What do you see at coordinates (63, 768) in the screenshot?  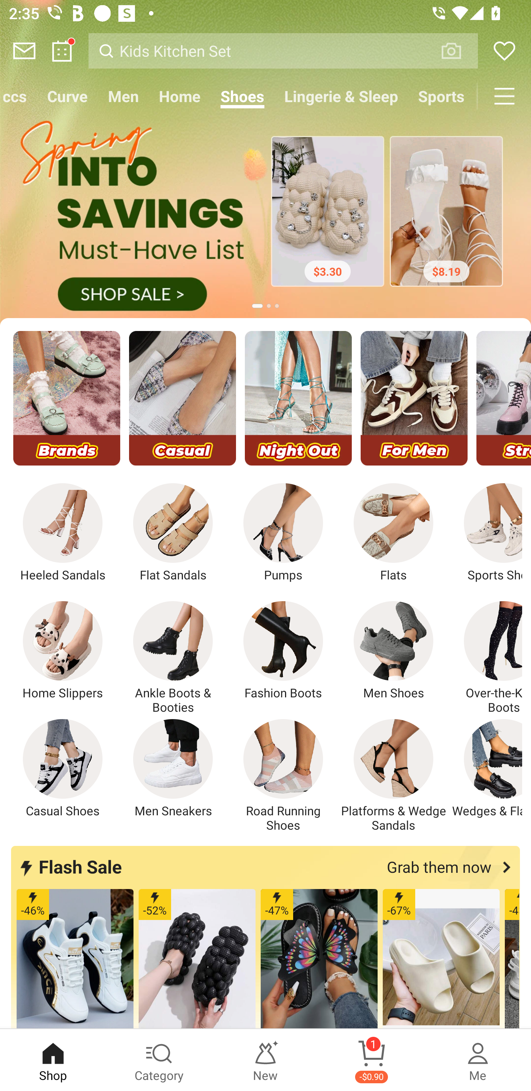 I see `Casual Shoes` at bounding box center [63, 768].